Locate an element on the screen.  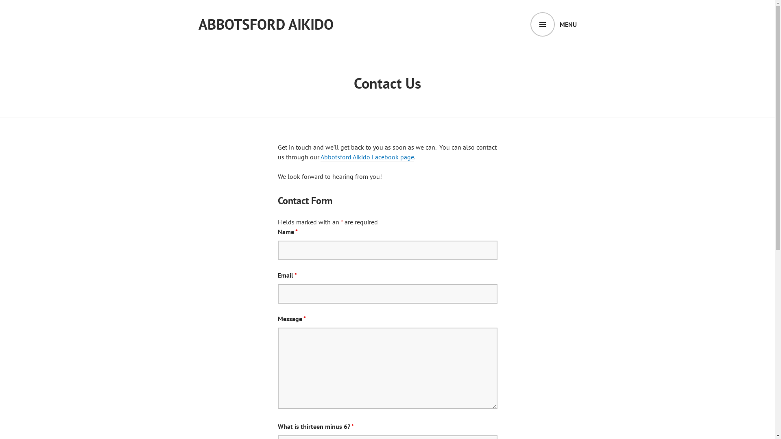
Skip to content is located at coordinates (0, 0).